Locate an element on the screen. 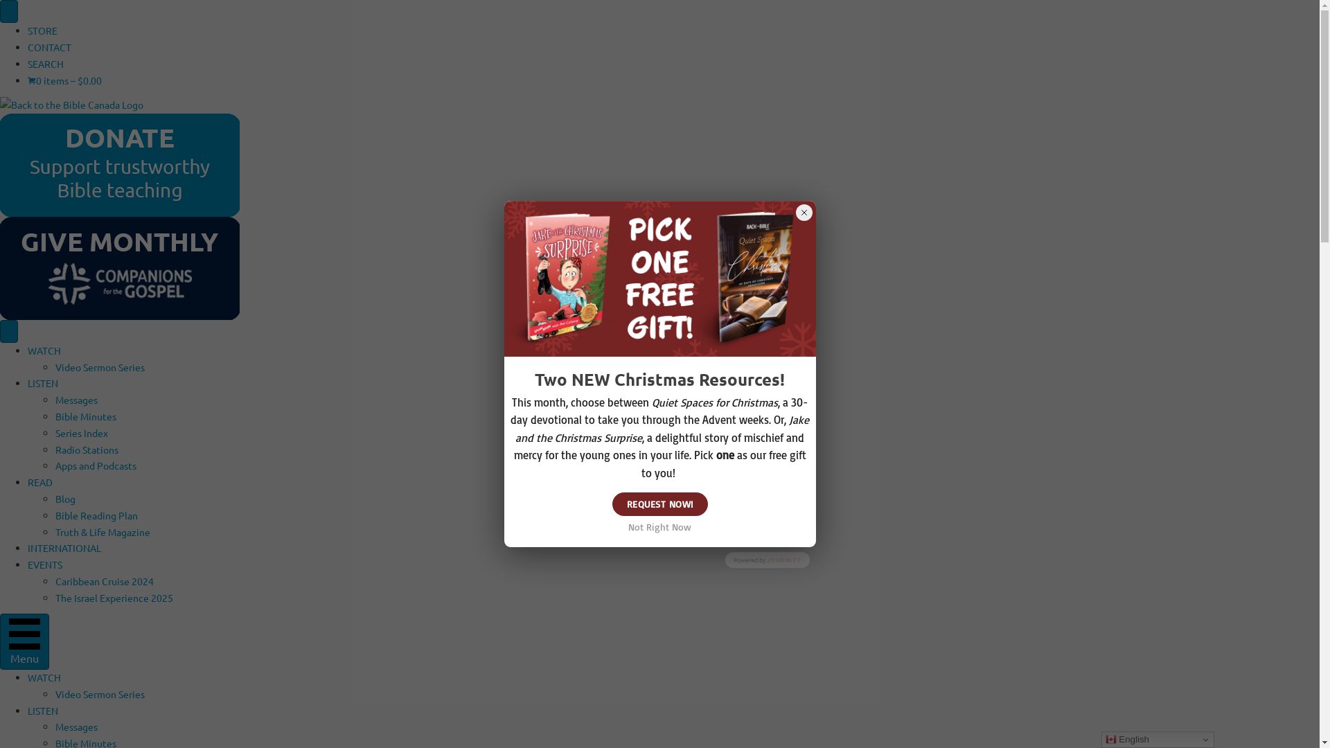  WATCH is located at coordinates (44, 677).